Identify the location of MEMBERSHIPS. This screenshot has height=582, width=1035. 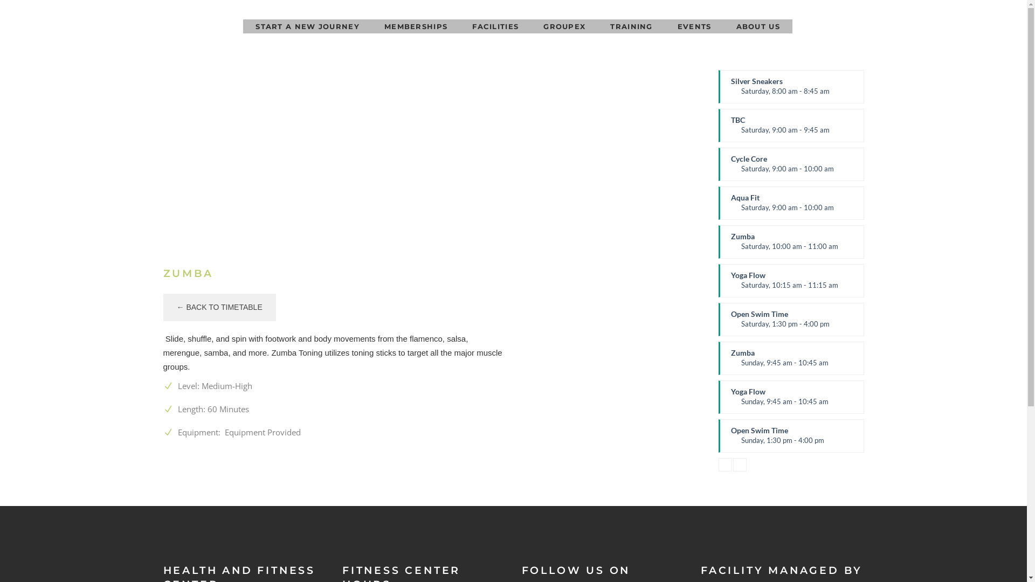
(416, 26).